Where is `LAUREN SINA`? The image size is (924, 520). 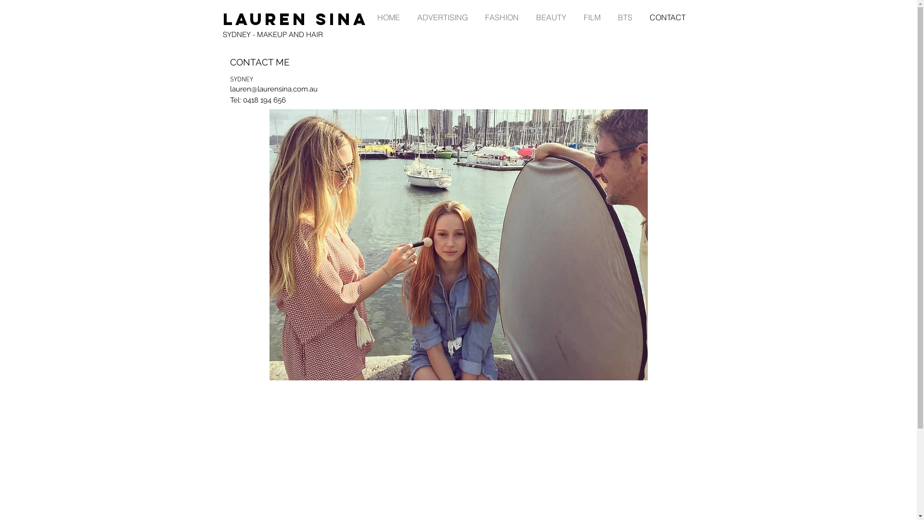
LAUREN SINA is located at coordinates (295, 19).